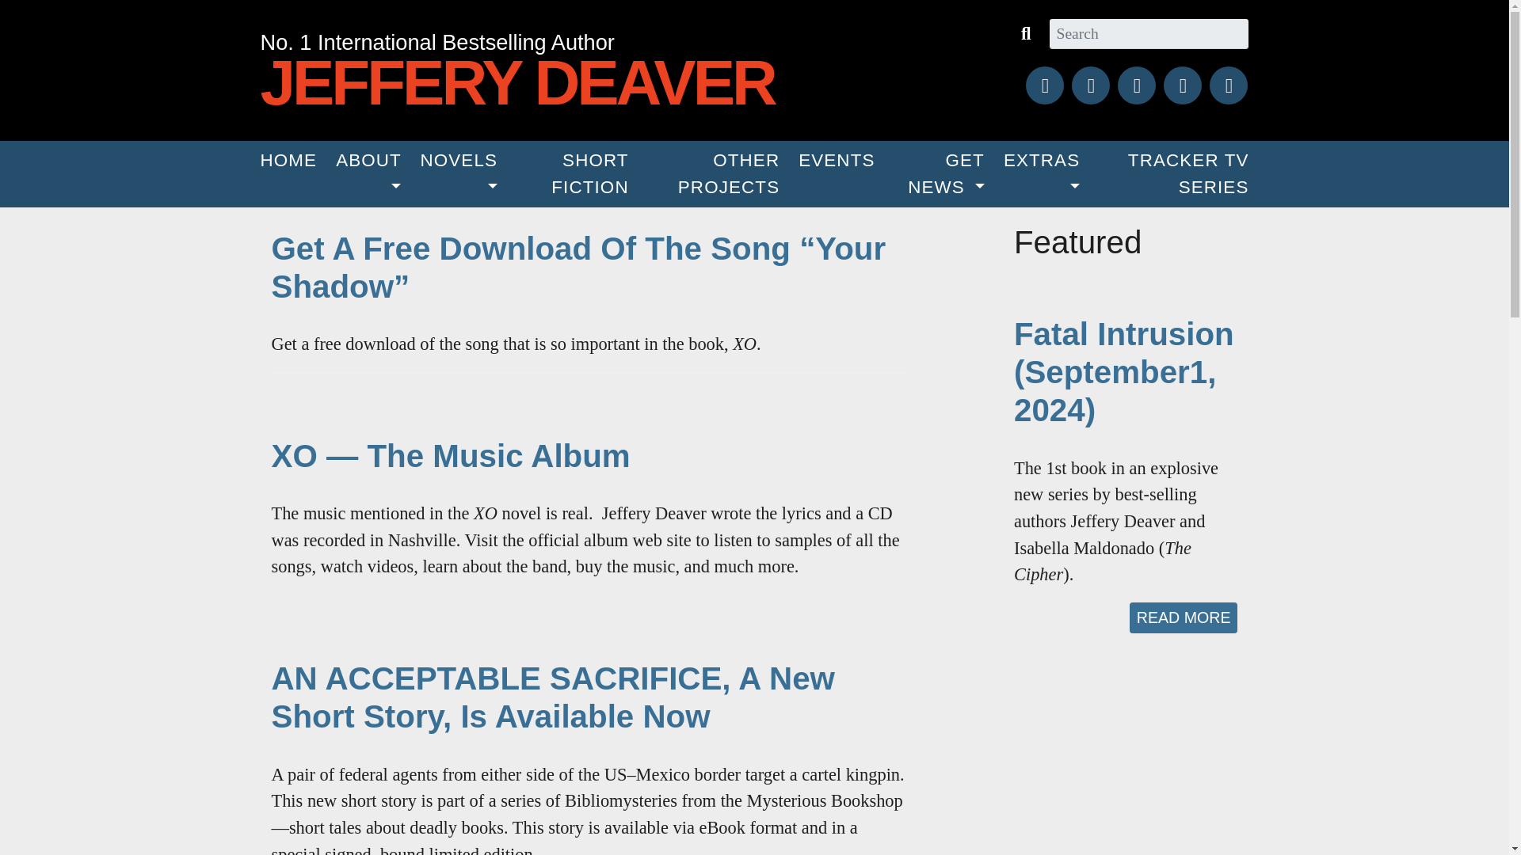  I want to click on OTHER PROJECTS, so click(714, 174).